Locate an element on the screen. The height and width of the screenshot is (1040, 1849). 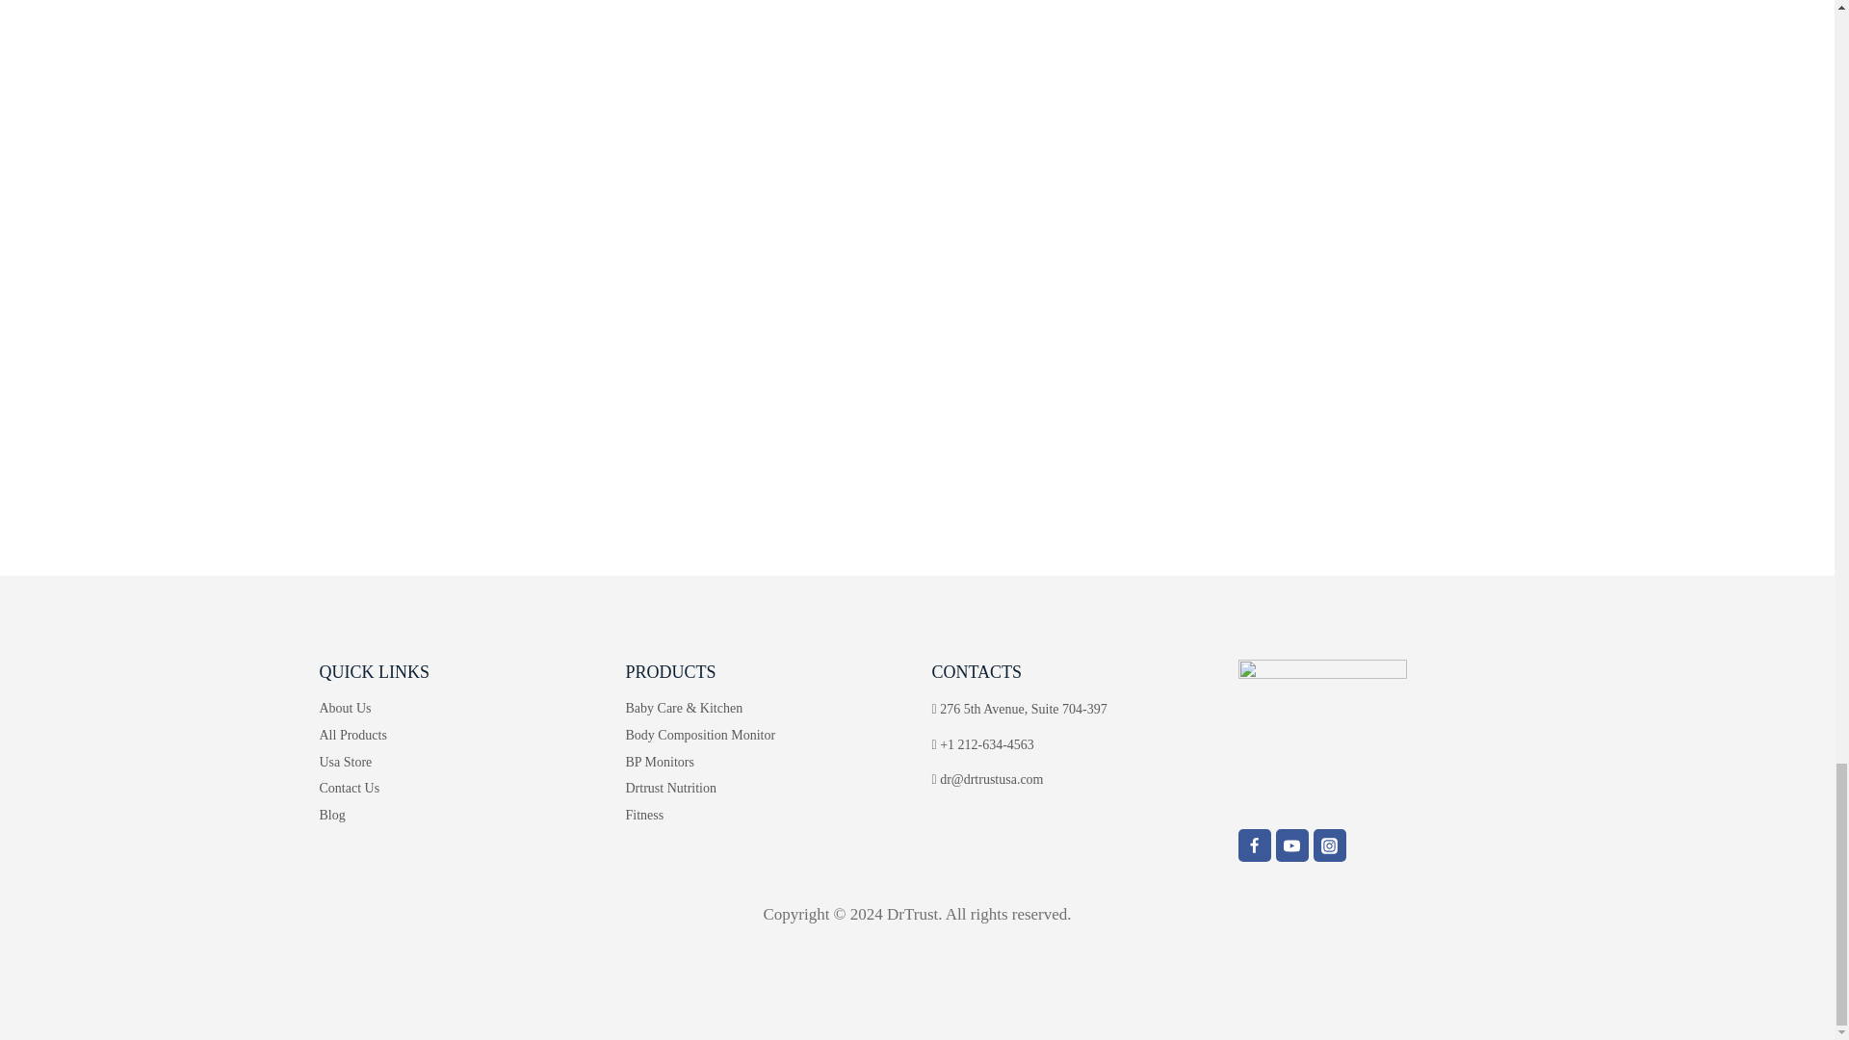
BP Monitors is located at coordinates (765, 761).